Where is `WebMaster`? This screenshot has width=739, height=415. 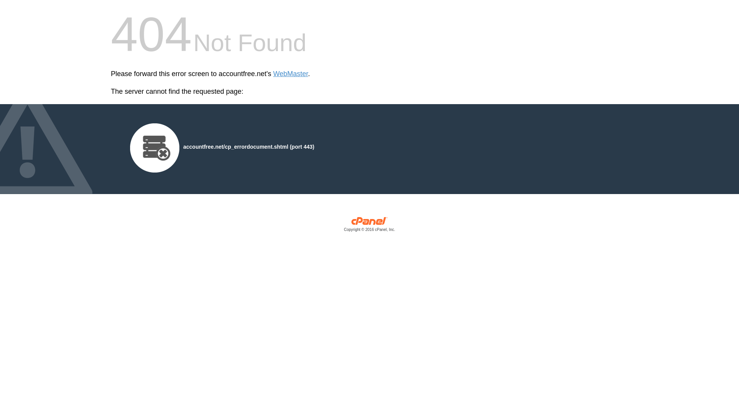 WebMaster is located at coordinates (291, 74).